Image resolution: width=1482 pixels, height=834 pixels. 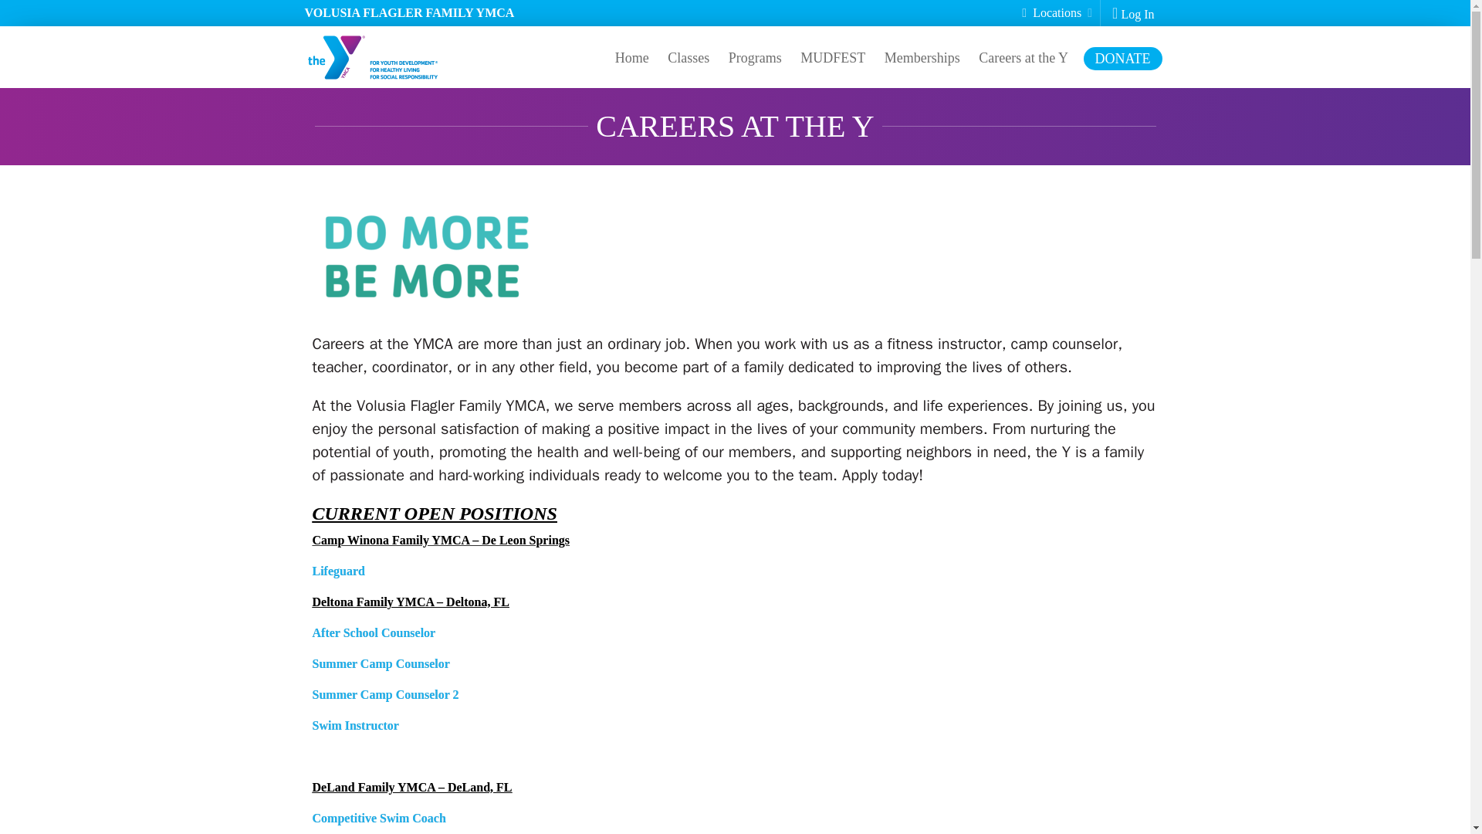 I want to click on Summer Camp Counselor, so click(x=380, y=664).